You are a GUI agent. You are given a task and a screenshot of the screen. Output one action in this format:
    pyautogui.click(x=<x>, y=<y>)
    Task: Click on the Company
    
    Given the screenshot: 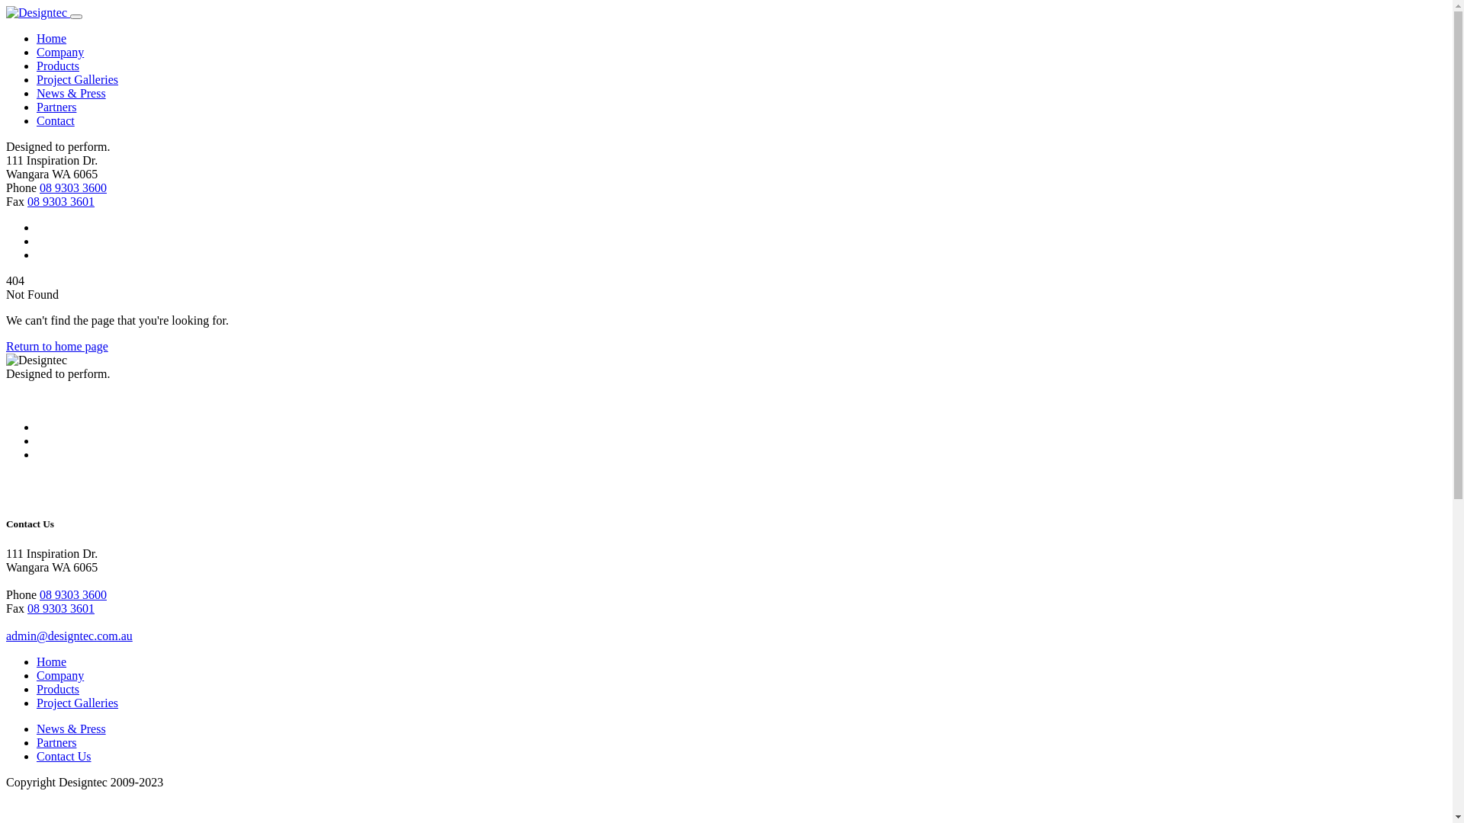 What is the action you would take?
    pyautogui.click(x=60, y=52)
    